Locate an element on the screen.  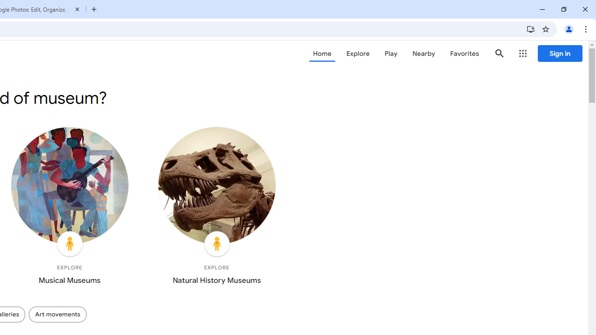
EXPLORE Natural History Museums is located at coordinates (217, 208).